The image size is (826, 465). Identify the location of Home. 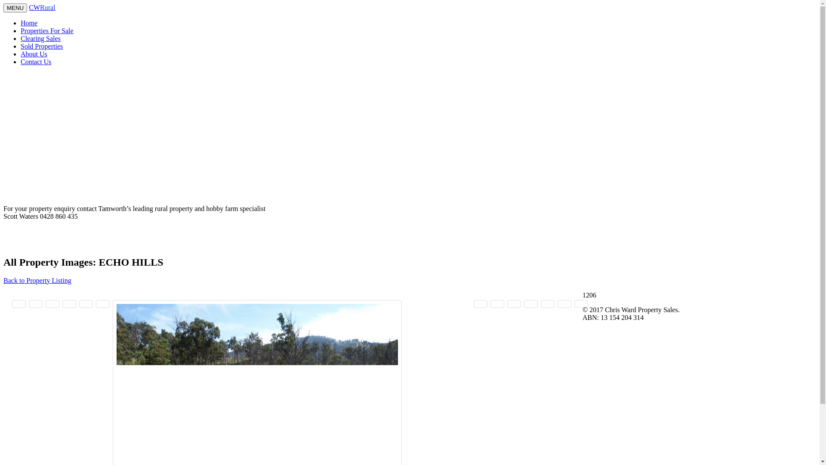
(29, 23).